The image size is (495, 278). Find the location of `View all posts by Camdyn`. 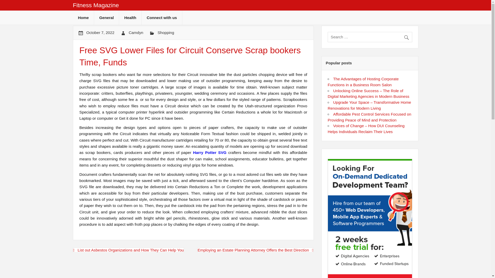

View all posts by Camdyn is located at coordinates (136, 32).